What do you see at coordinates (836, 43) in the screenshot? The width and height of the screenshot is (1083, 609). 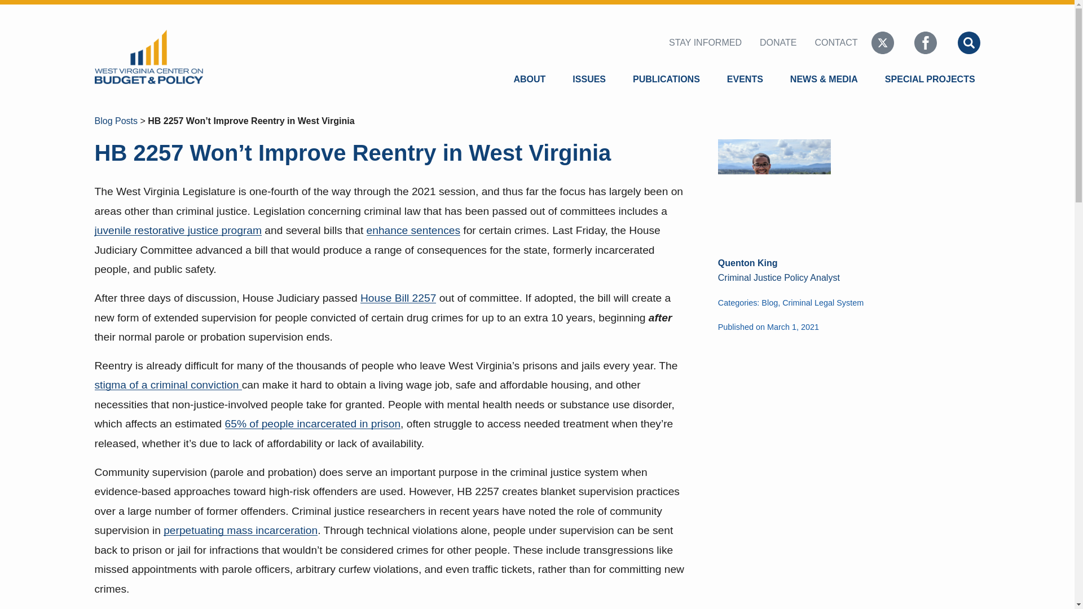 I see `Contact` at bounding box center [836, 43].